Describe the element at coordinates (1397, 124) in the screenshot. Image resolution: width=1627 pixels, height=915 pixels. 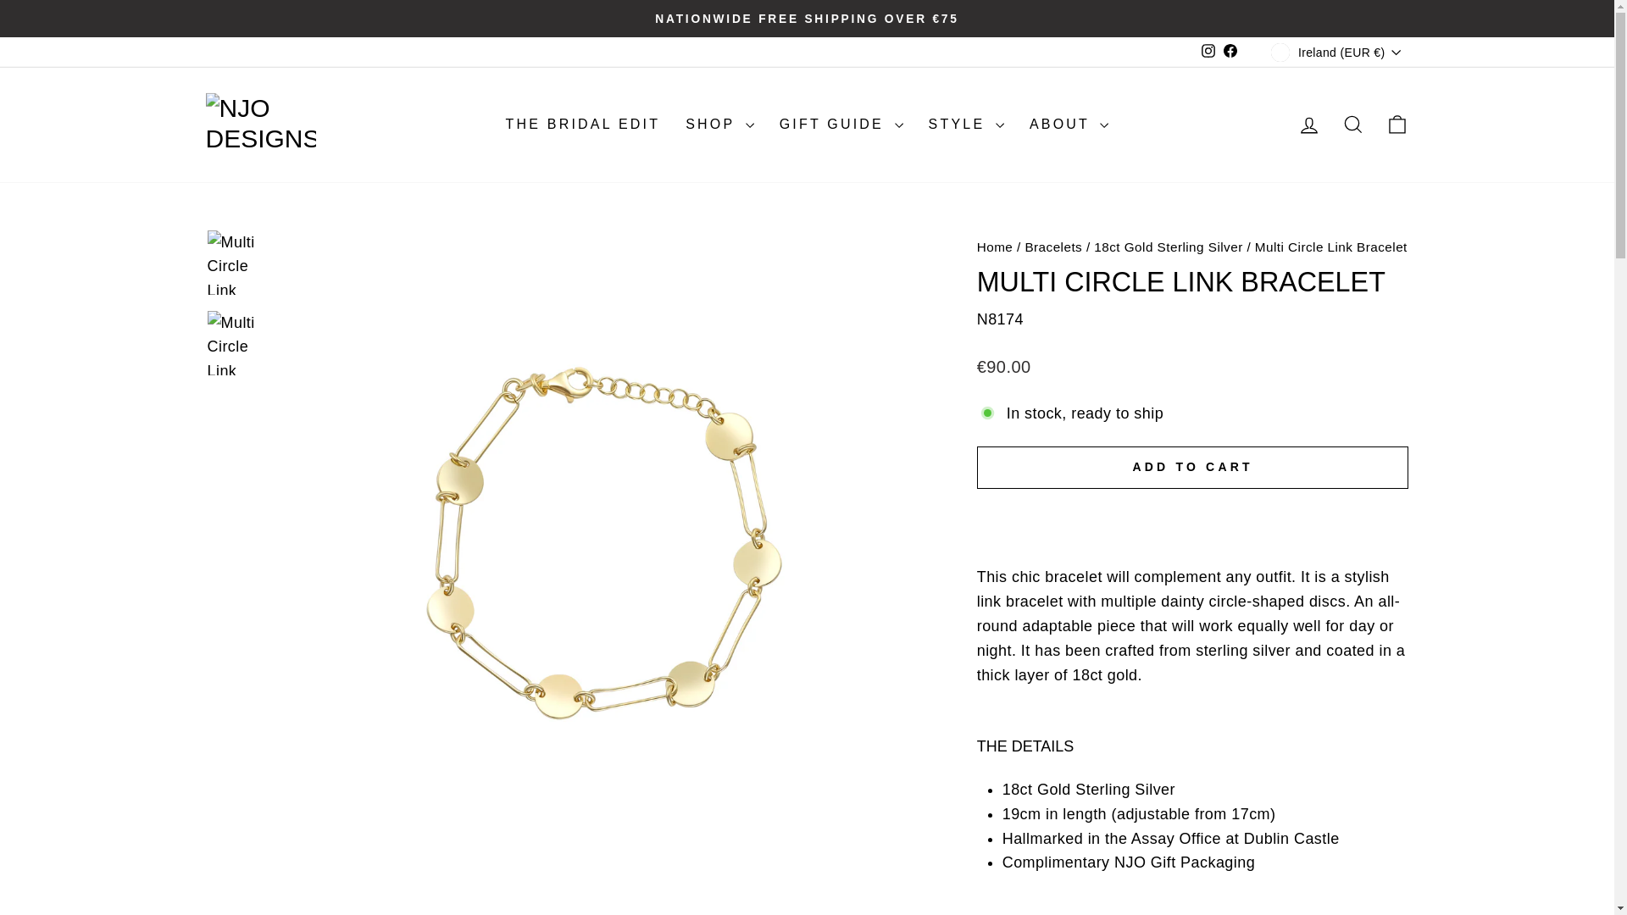
I see `ICON-BAG-MINIMAL` at that location.